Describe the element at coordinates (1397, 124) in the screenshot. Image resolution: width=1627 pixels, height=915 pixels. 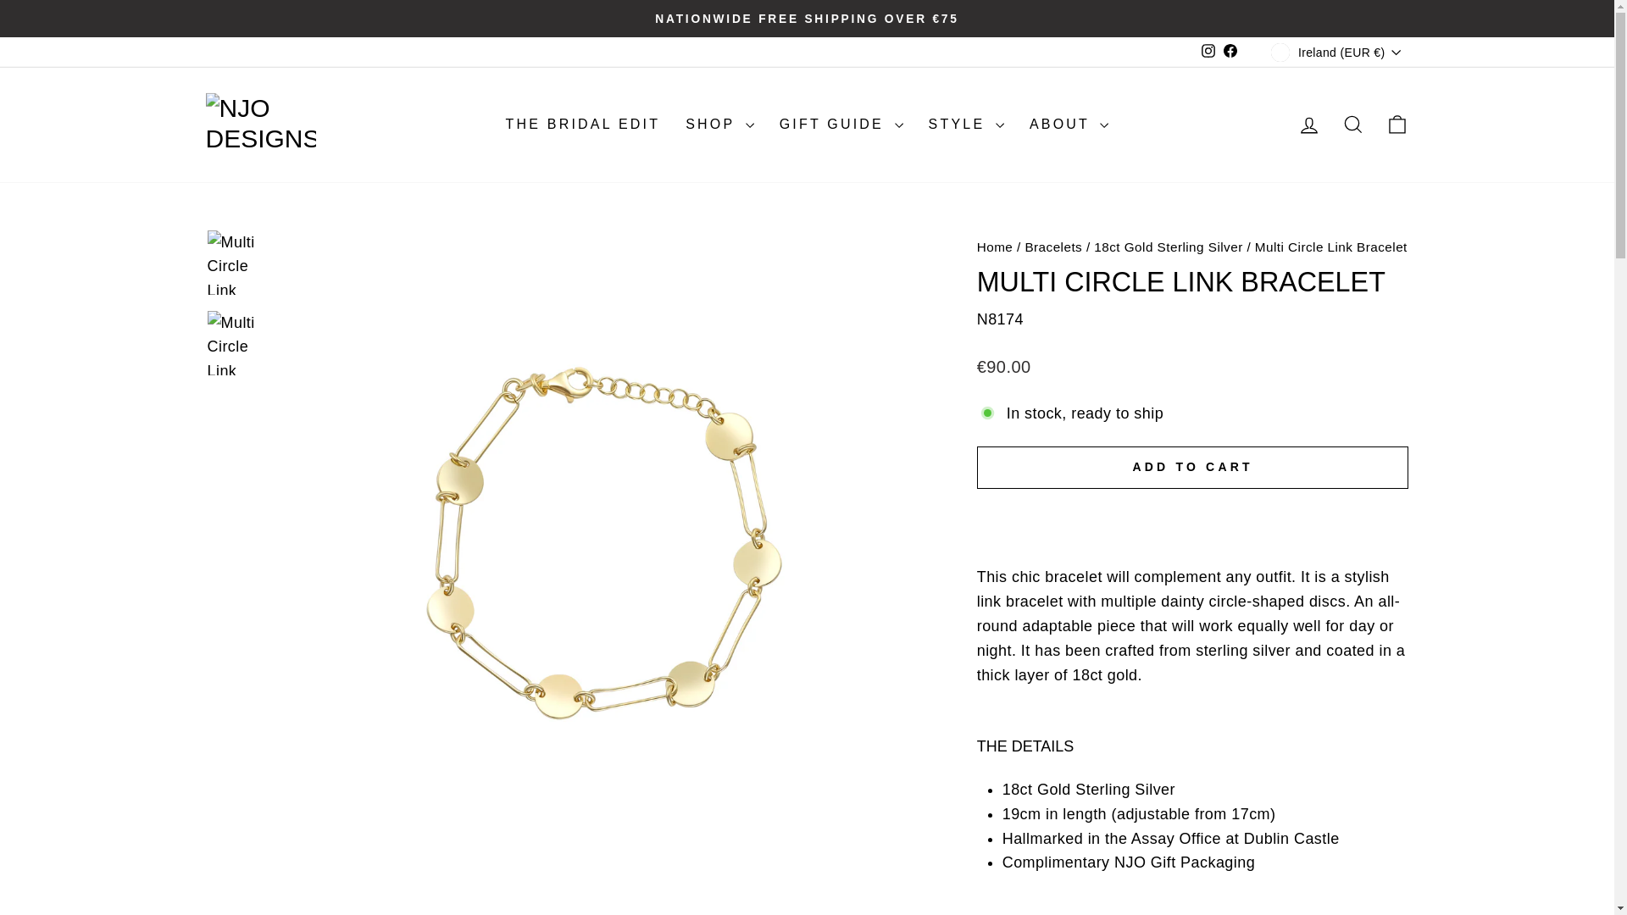
I see `ICON-BAG-MINIMAL` at that location.